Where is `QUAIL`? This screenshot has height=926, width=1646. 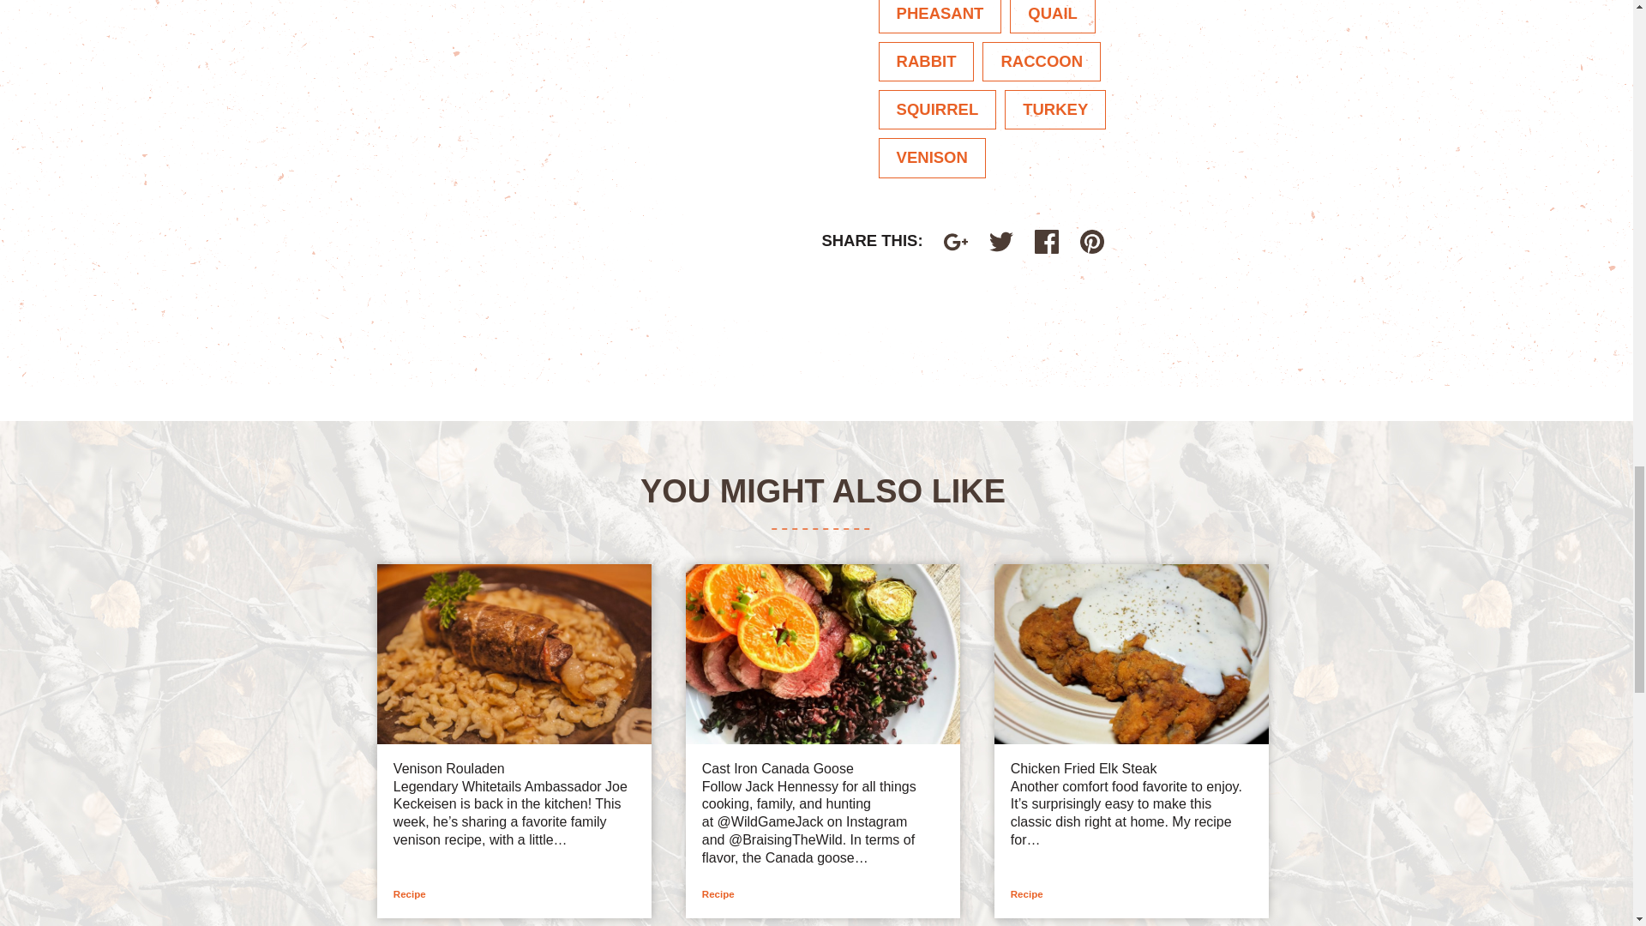 QUAIL is located at coordinates (1053, 16).